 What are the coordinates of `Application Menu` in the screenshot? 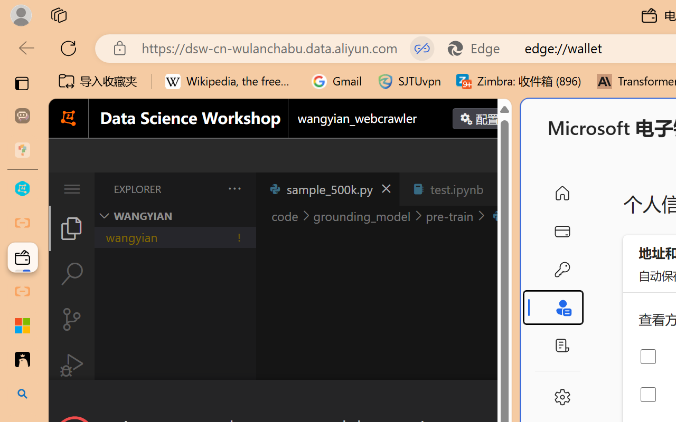 It's located at (72, 189).